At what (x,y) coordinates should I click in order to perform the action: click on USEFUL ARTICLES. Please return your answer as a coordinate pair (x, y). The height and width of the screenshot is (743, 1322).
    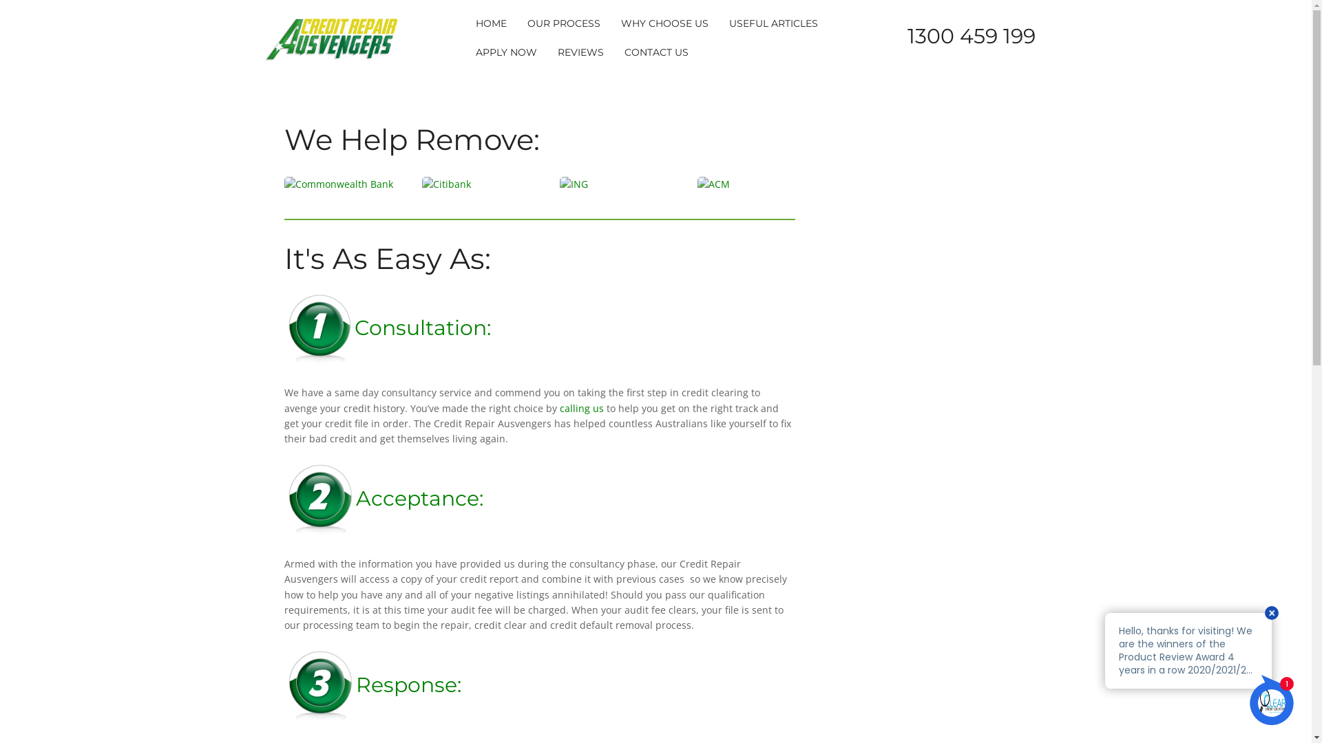
    Looking at the image, I should click on (774, 23).